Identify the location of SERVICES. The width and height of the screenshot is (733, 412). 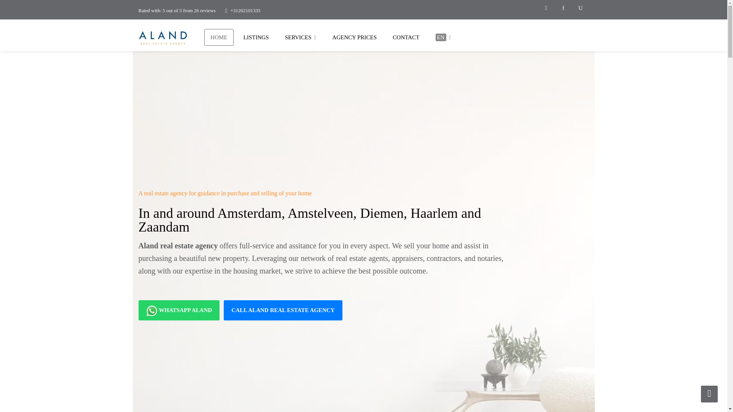
(300, 37).